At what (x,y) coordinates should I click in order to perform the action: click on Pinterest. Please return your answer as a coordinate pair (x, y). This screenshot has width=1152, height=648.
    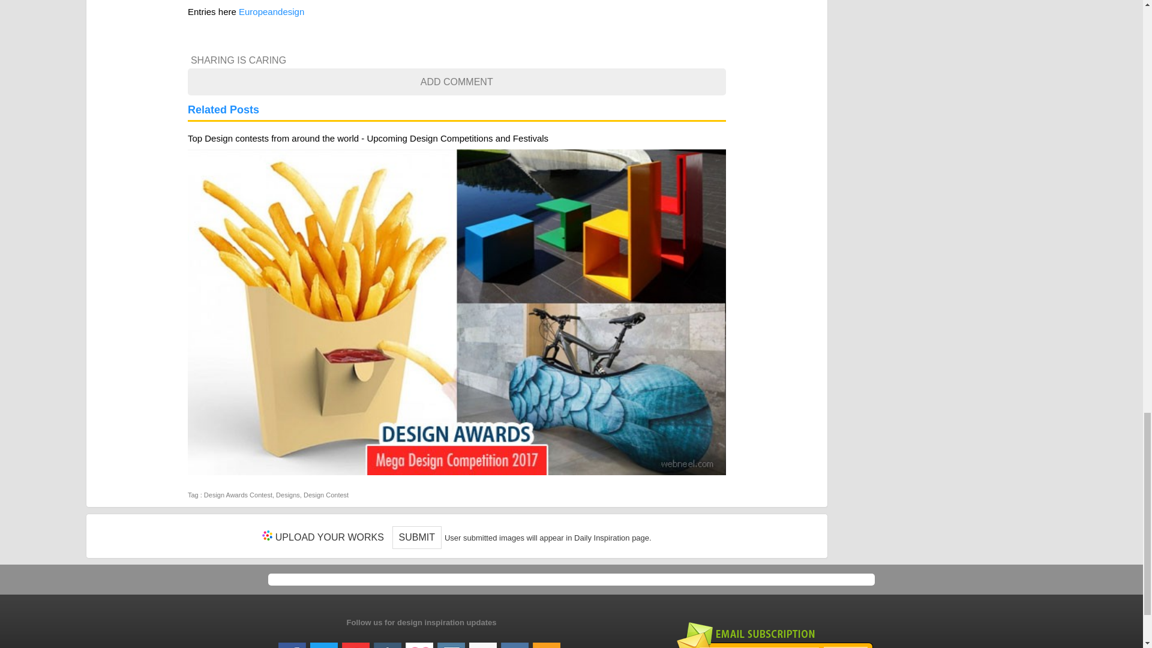
    Looking at the image, I should click on (356, 641).